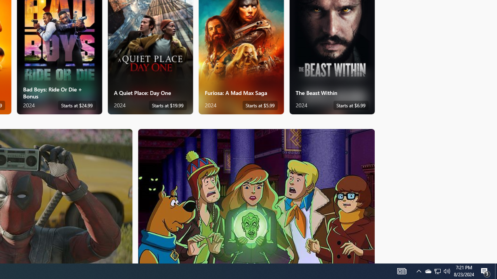 The image size is (497, 279). What do you see at coordinates (255, 196) in the screenshot?
I see `AutomationID: PosterImage` at bounding box center [255, 196].